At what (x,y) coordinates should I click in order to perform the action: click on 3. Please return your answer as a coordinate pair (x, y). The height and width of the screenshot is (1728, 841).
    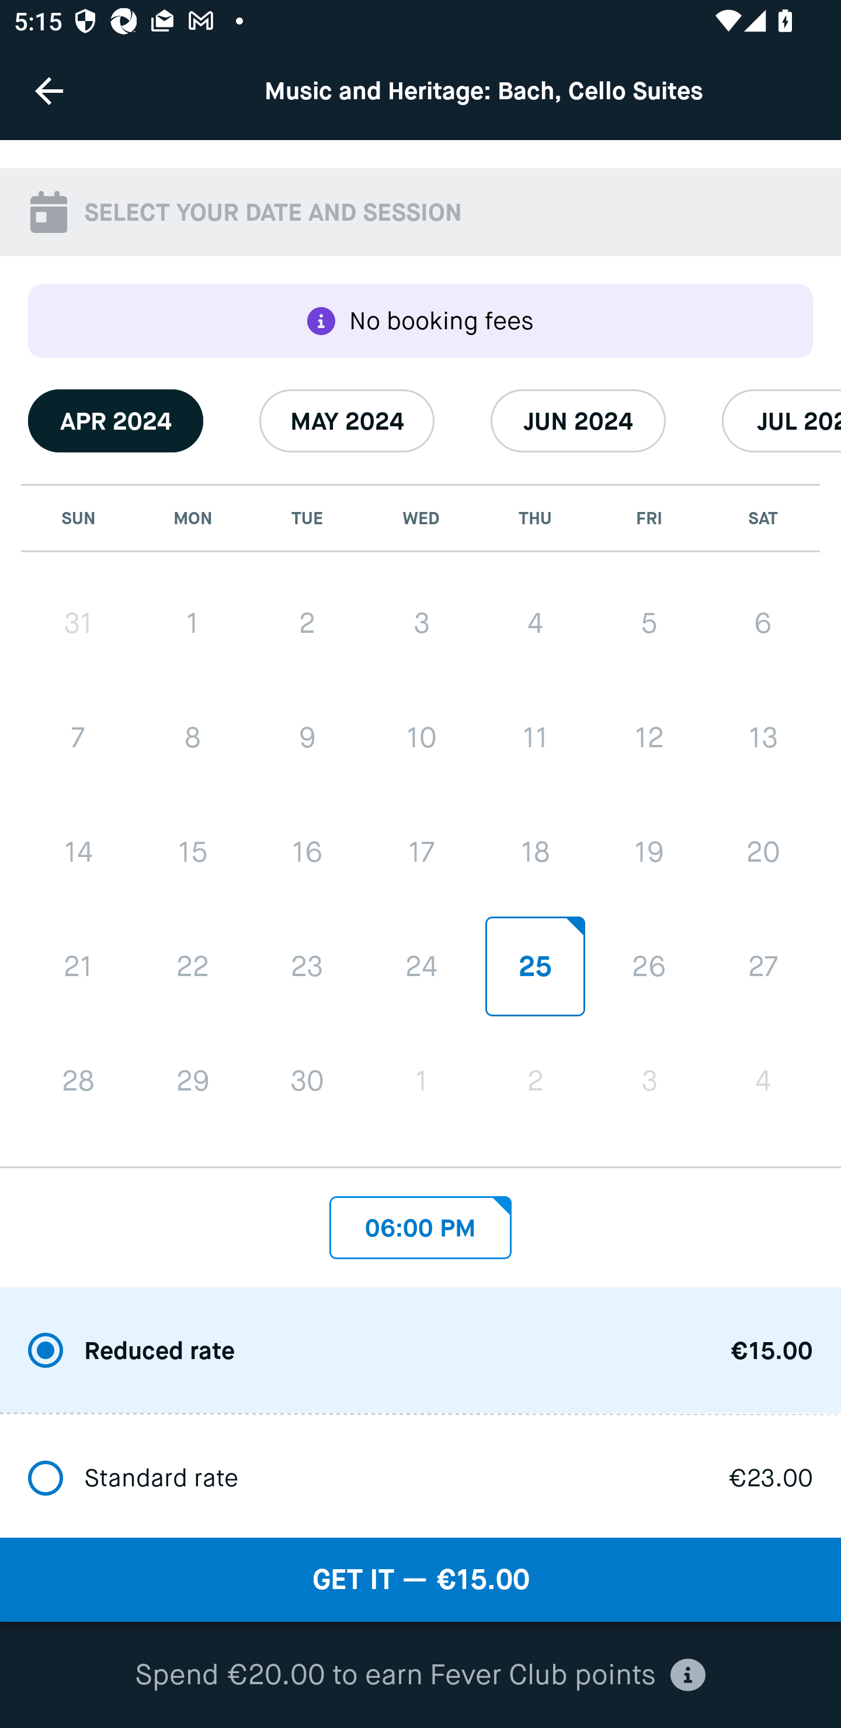
    Looking at the image, I should click on (648, 1081).